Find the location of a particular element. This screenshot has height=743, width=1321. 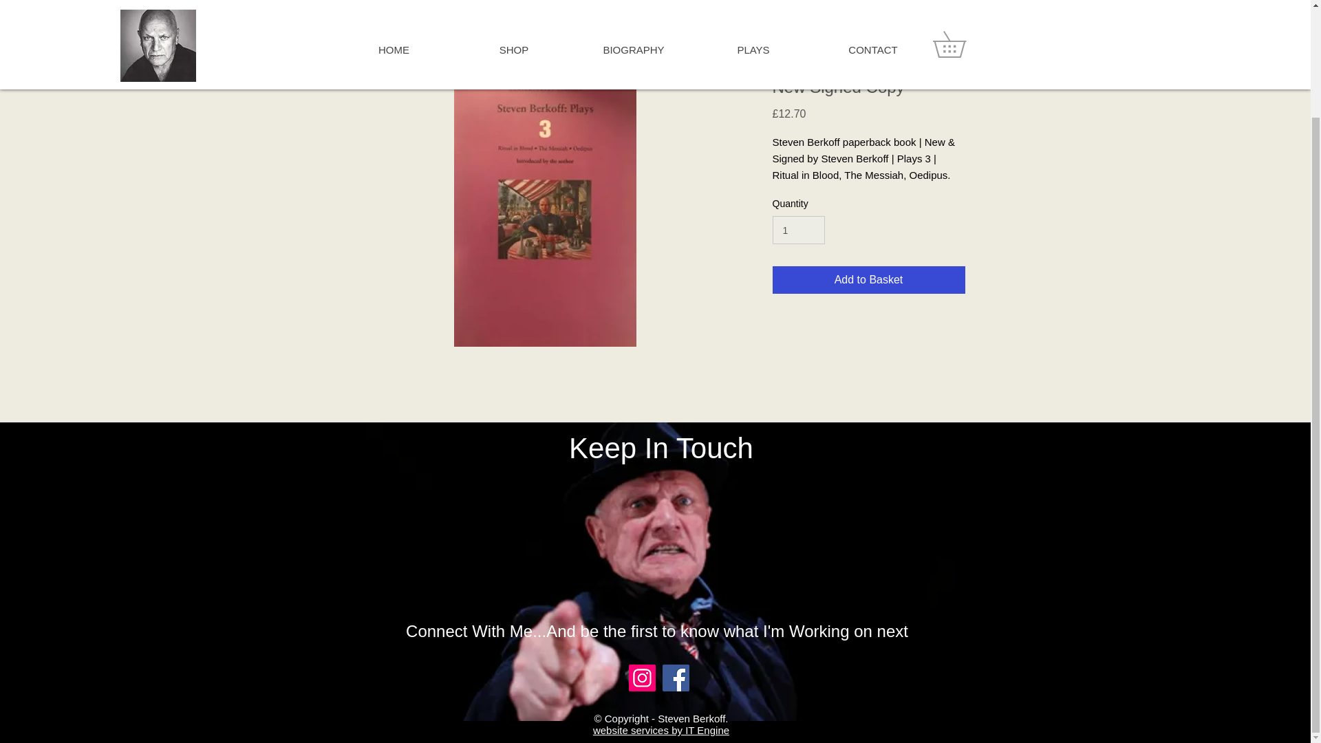

Add to Basket is located at coordinates (868, 279).